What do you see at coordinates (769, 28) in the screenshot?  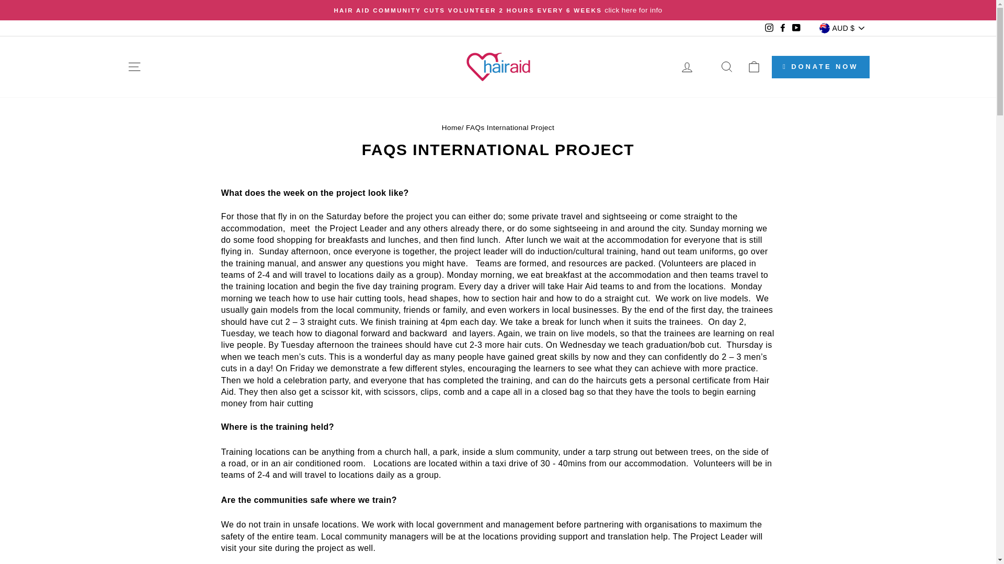 I see `Instagram` at bounding box center [769, 28].